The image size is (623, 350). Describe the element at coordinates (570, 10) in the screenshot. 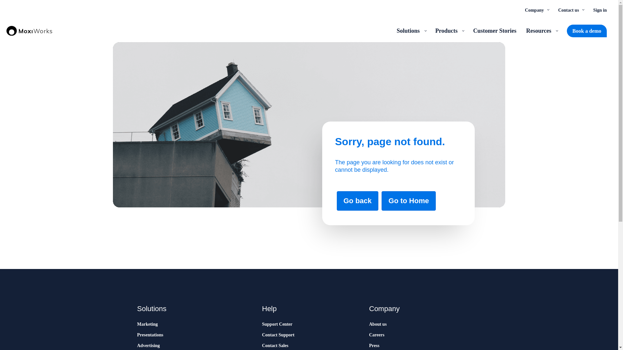

I see `Contact us` at that location.